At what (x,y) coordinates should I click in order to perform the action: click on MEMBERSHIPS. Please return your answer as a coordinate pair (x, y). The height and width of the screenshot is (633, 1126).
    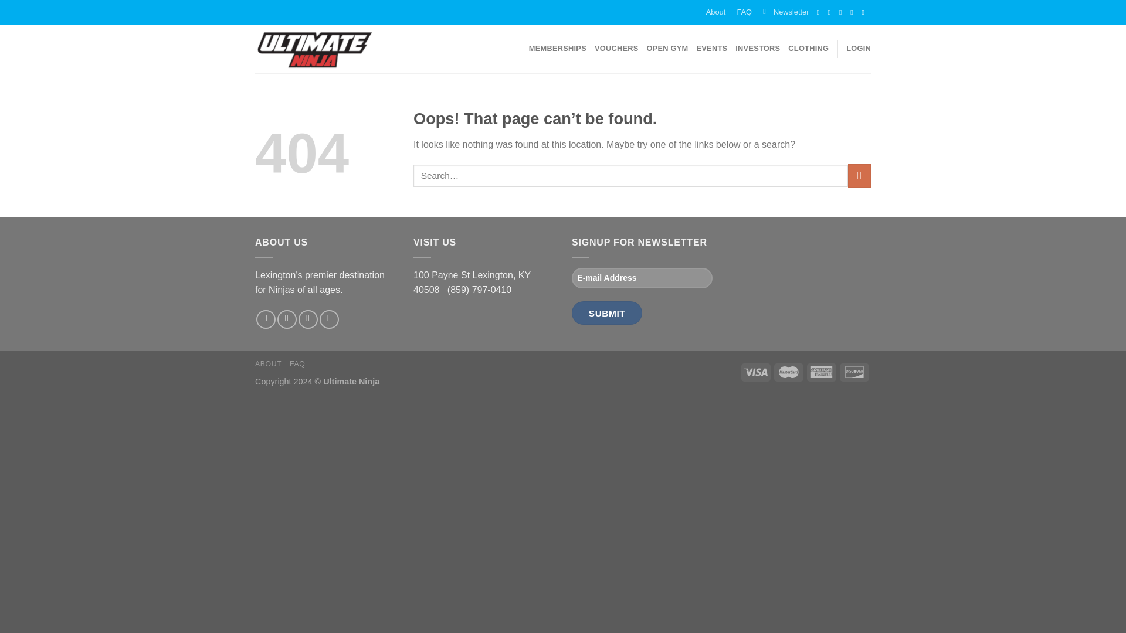
    Looking at the image, I should click on (558, 48).